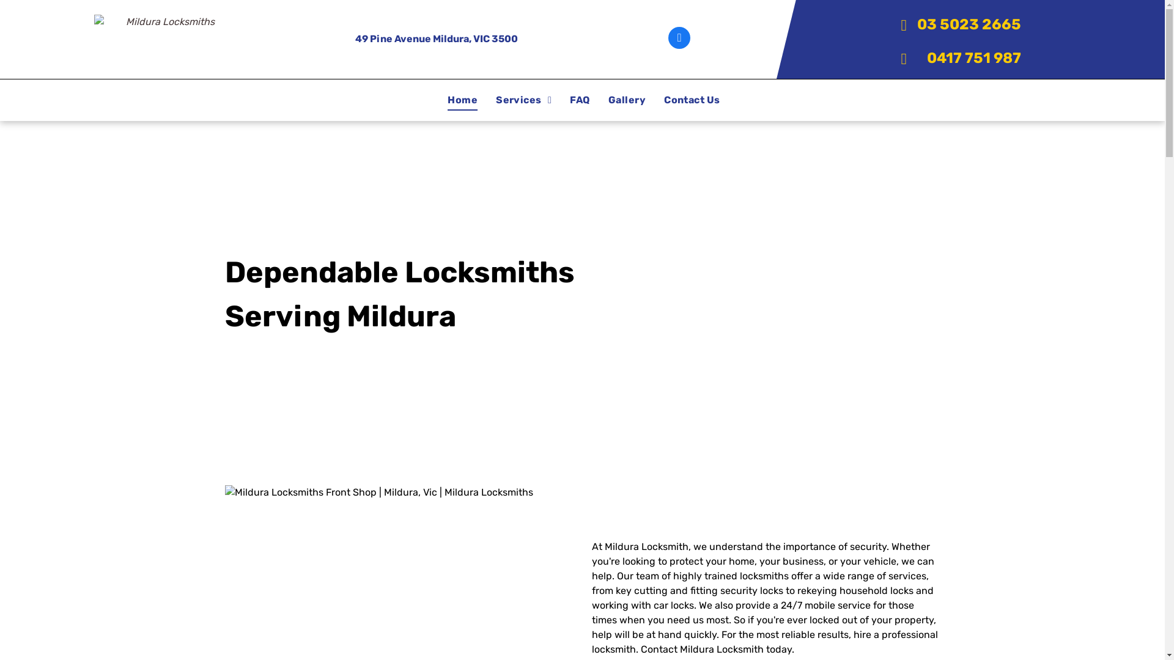 The width and height of the screenshot is (1174, 660). I want to click on FAQ, so click(580, 100).